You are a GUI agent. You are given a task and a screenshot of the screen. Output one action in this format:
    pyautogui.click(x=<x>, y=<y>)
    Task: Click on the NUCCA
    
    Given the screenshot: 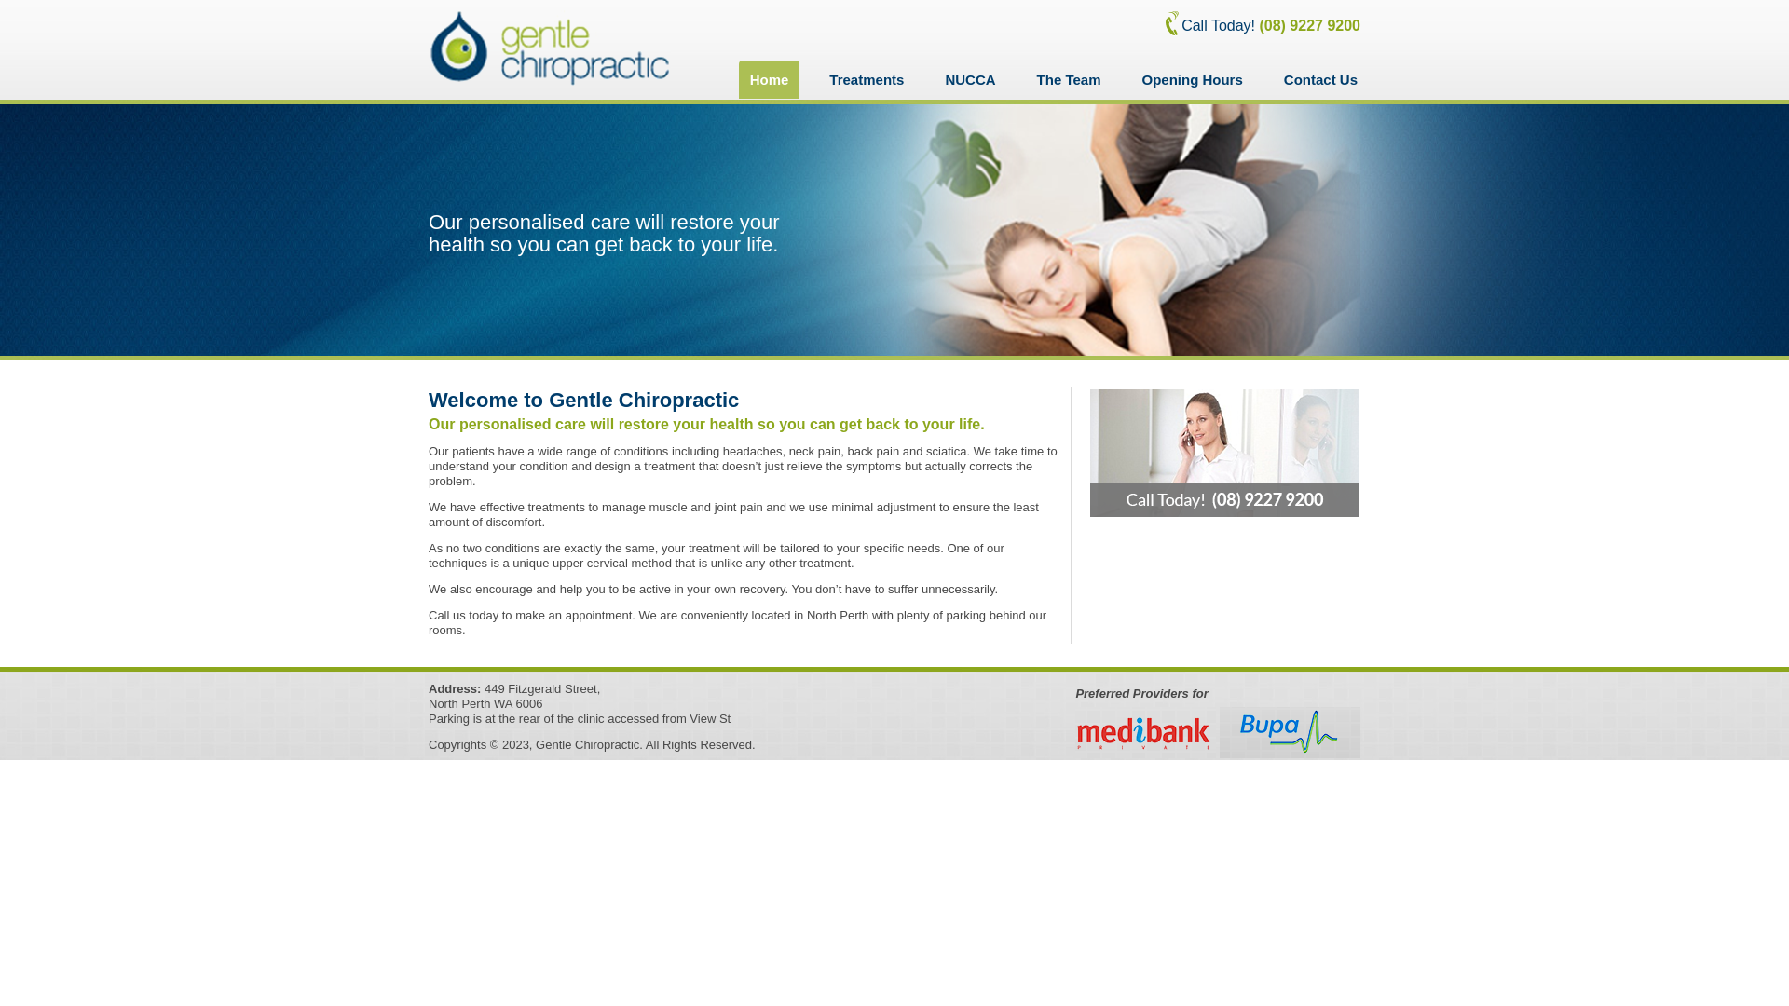 What is the action you would take?
    pyautogui.click(x=970, y=80)
    